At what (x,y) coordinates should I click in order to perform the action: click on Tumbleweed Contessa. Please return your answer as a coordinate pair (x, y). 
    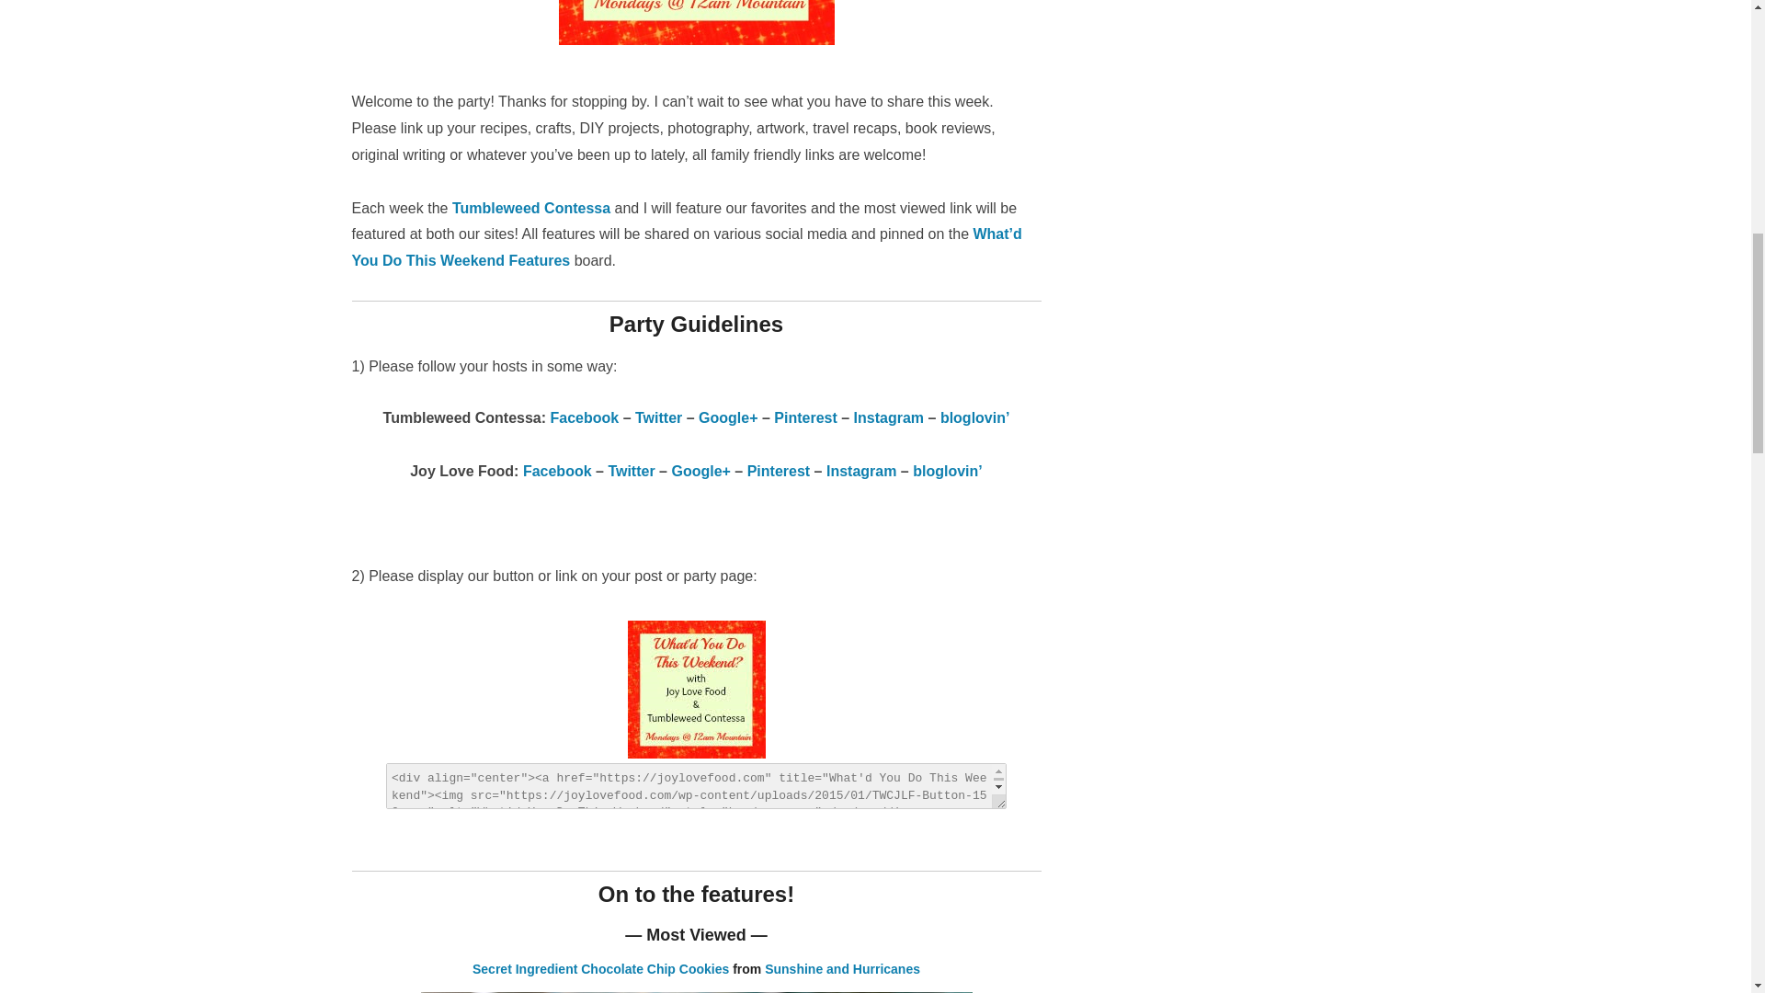
    Looking at the image, I should click on (531, 208).